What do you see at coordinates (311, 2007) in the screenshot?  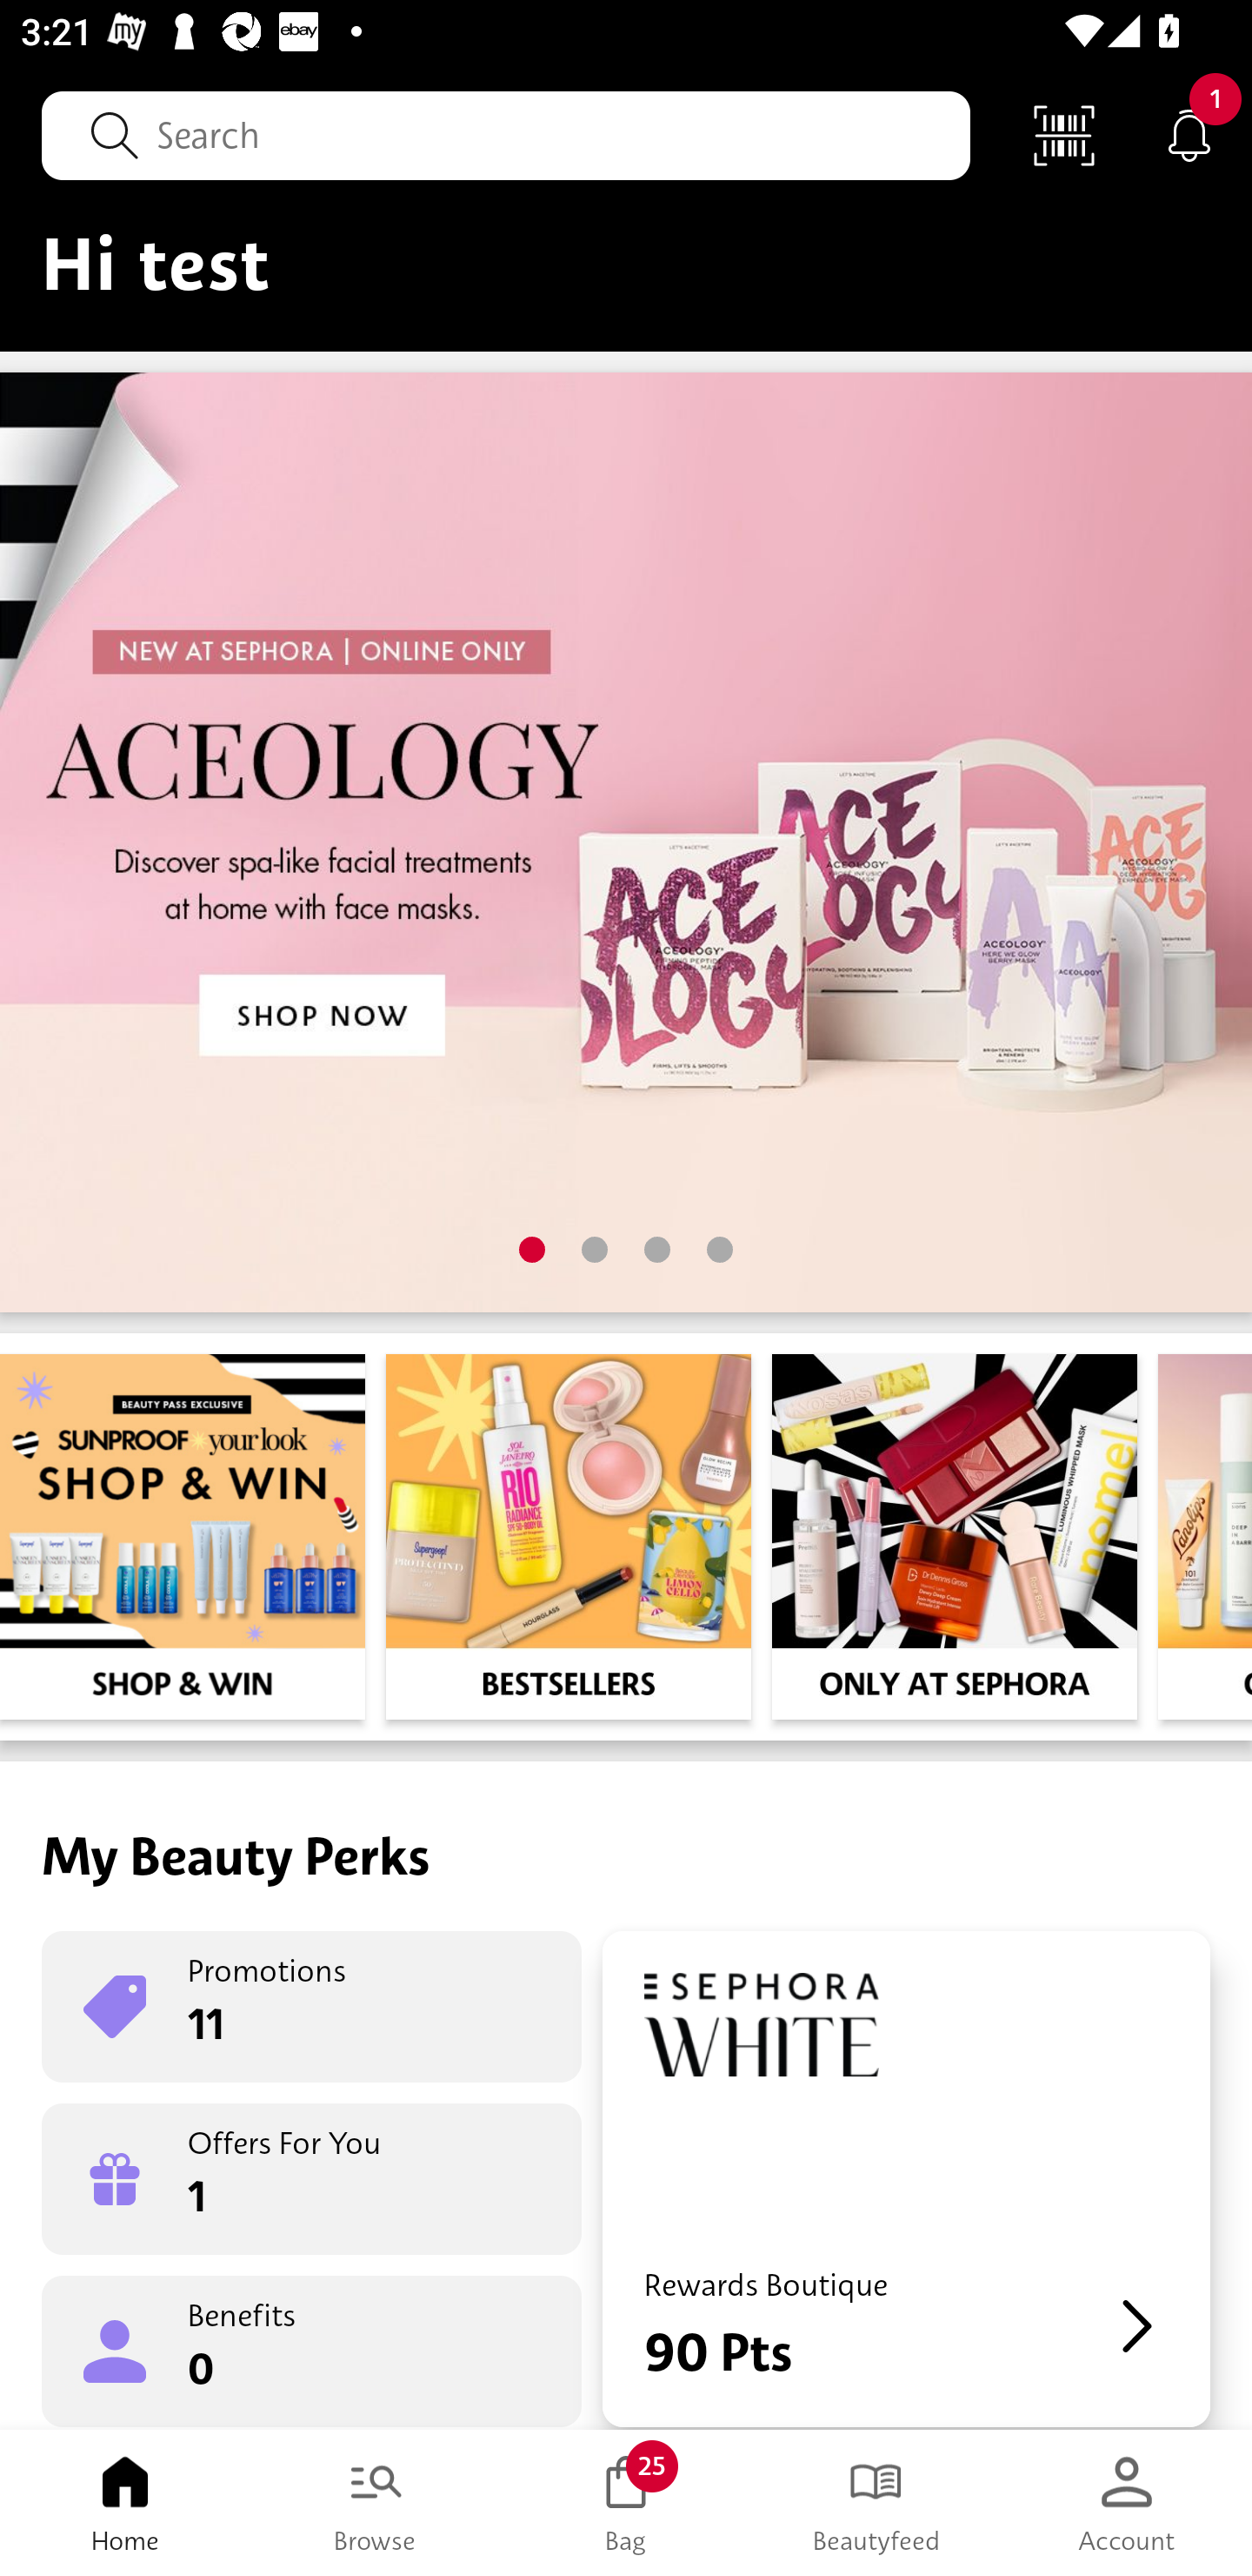 I see `Promotions 11` at bounding box center [311, 2007].